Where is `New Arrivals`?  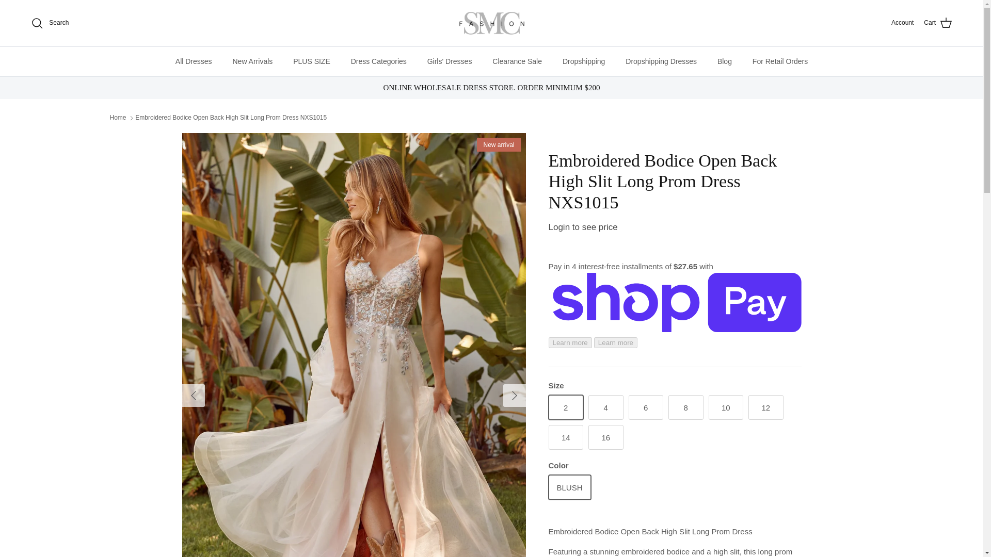 New Arrivals is located at coordinates (252, 61).